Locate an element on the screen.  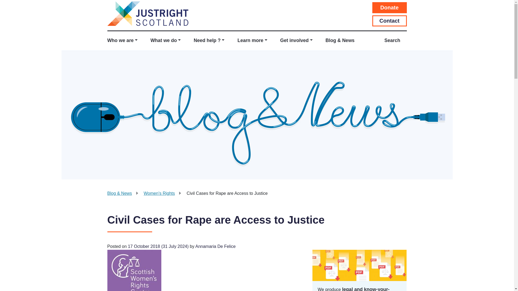
Learn more is located at coordinates (252, 41).